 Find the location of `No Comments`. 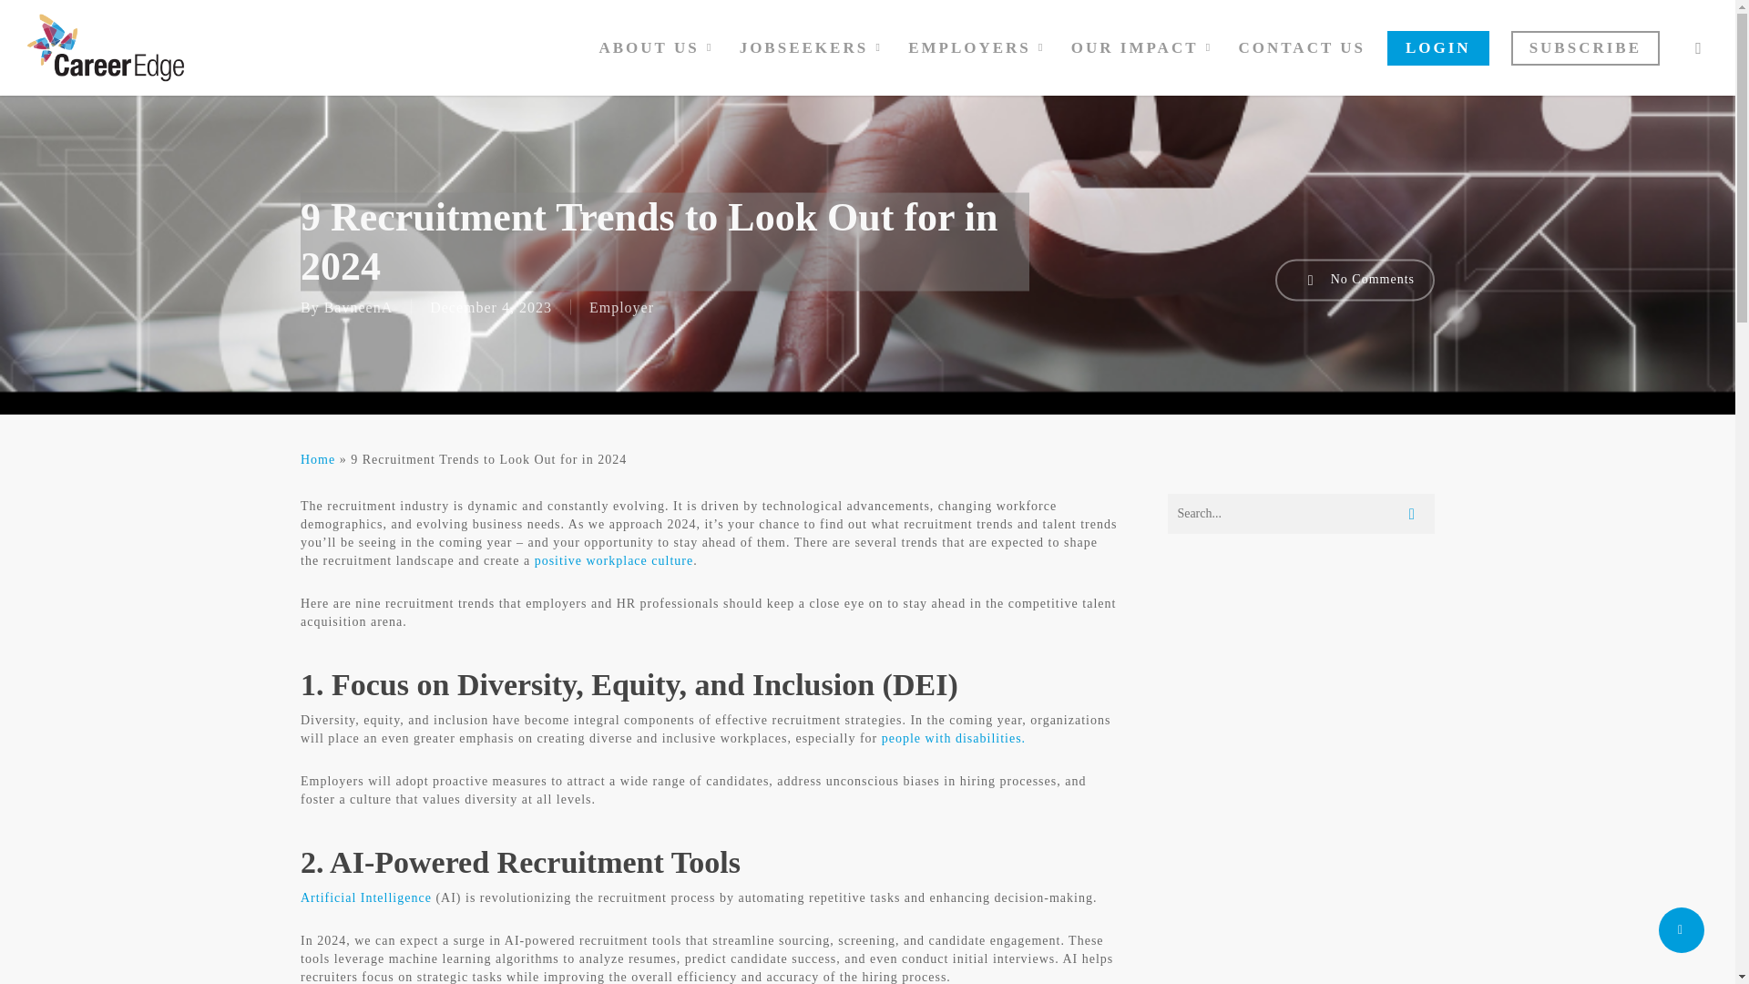

No Comments is located at coordinates (1354, 280).